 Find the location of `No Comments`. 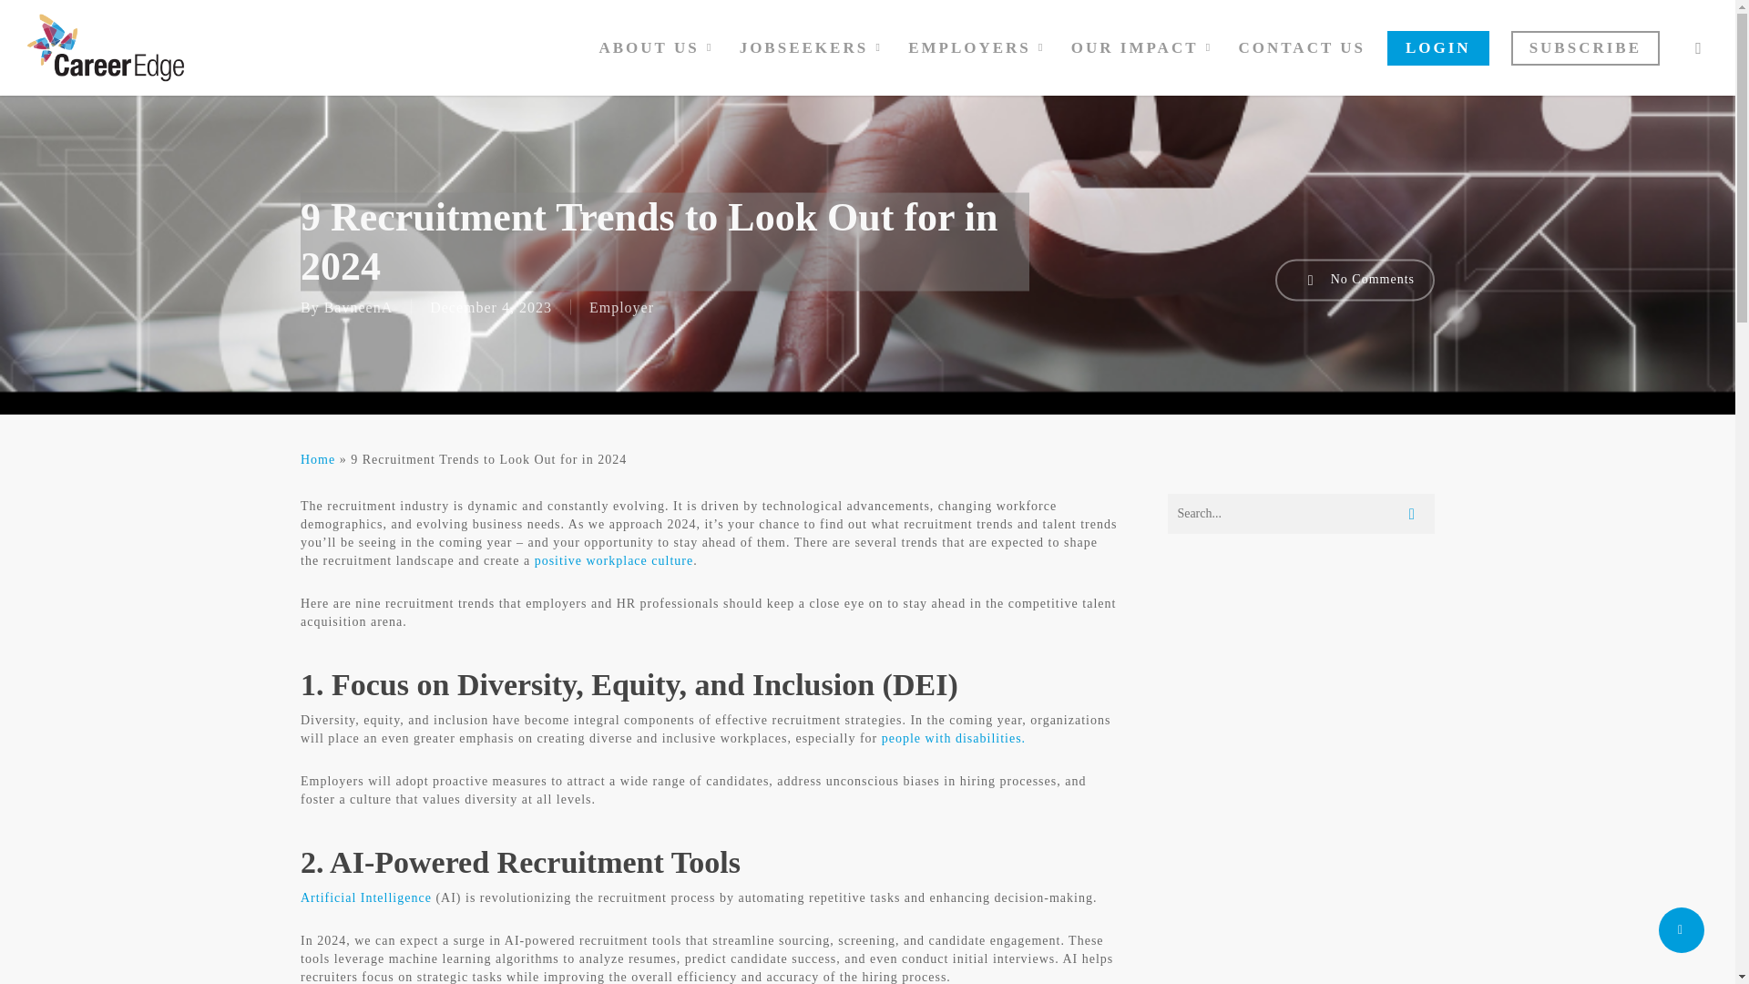

No Comments is located at coordinates (1354, 280).